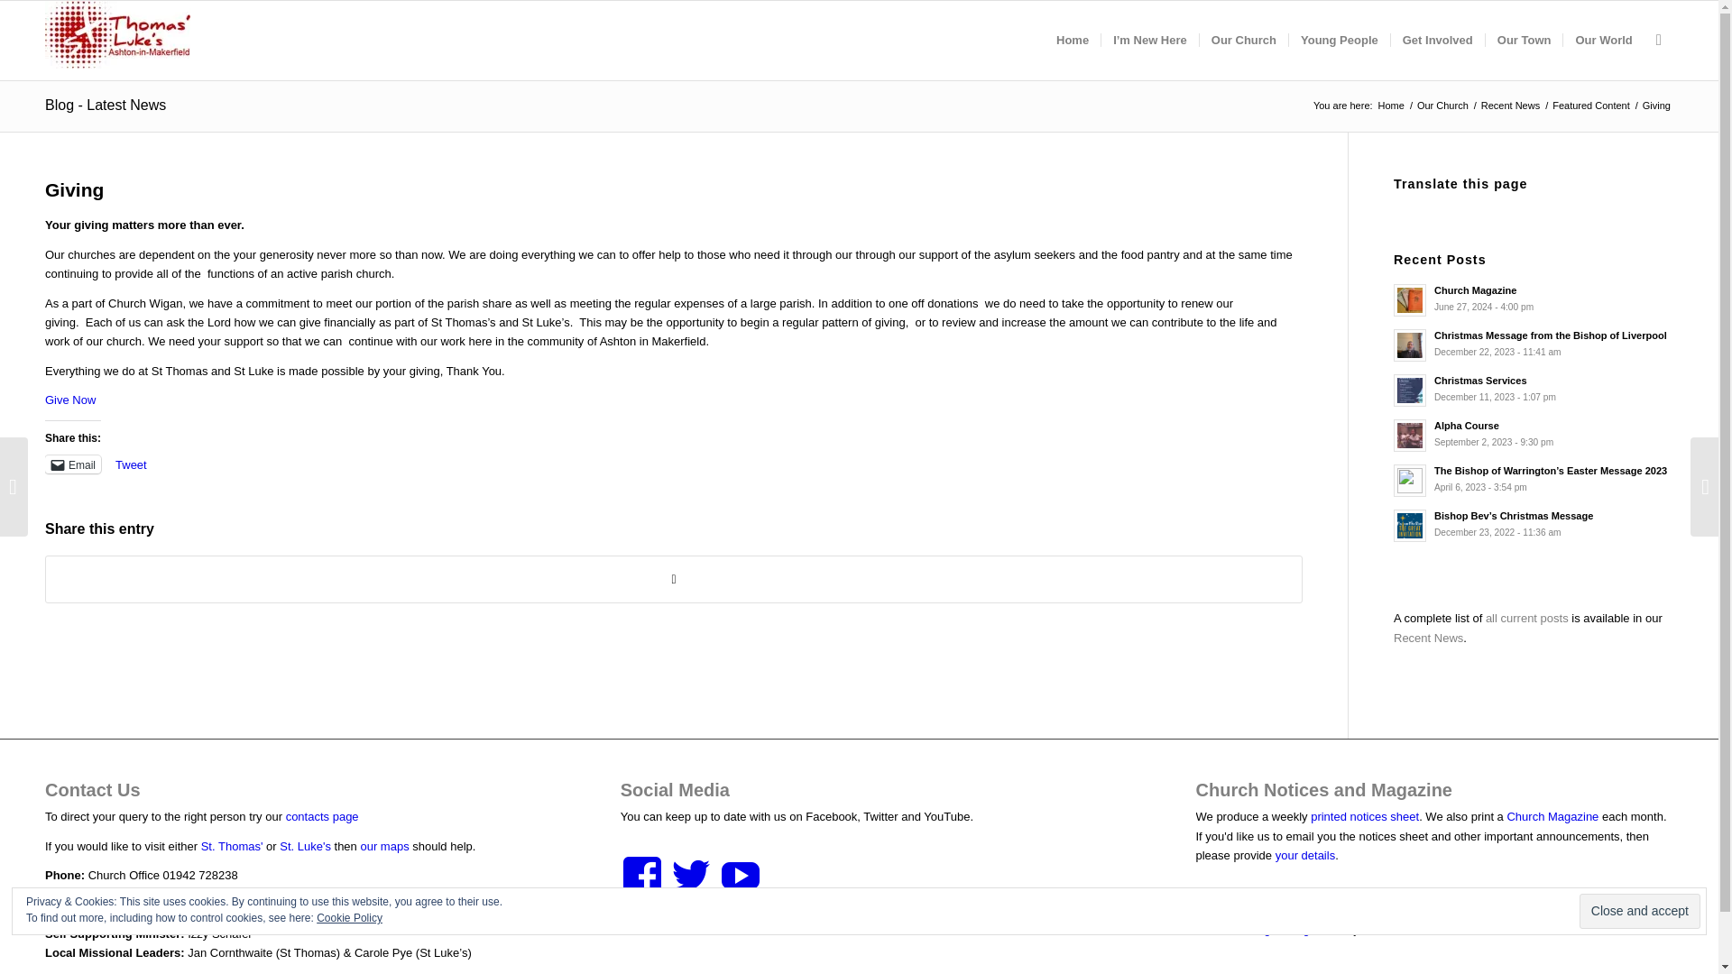 The width and height of the screenshot is (1732, 974). What do you see at coordinates (1510, 106) in the screenshot?
I see `Recent News` at bounding box center [1510, 106].